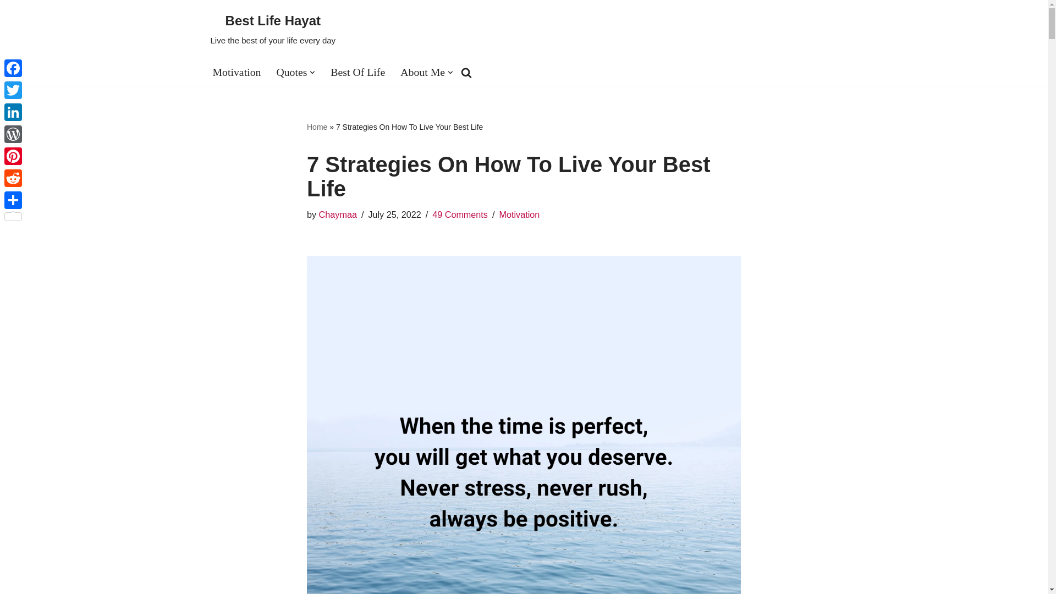 The width and height of the screenshot is (1056, 594). Describe the element at coordinates (273, 29) in the screenshot. I see `Skip to content` at that location.